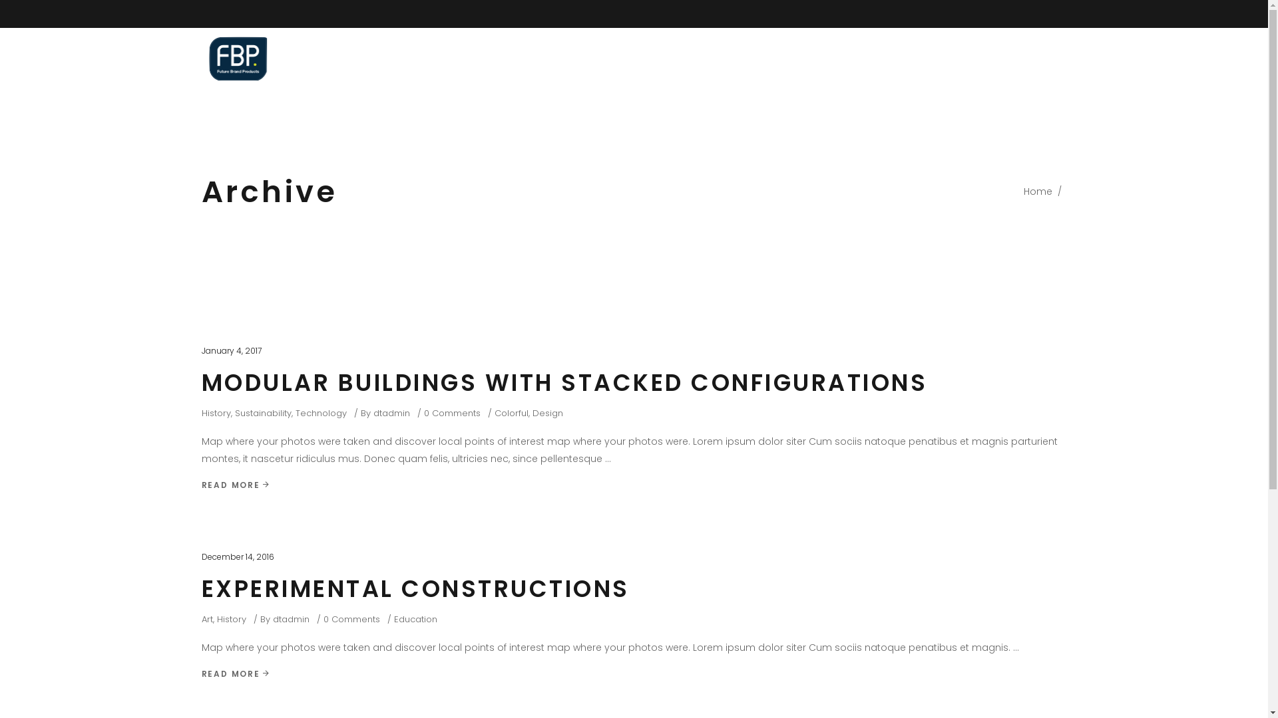 The height and width of the screenshot is (718, 1278). I want to click on Education, so click(415, 620).